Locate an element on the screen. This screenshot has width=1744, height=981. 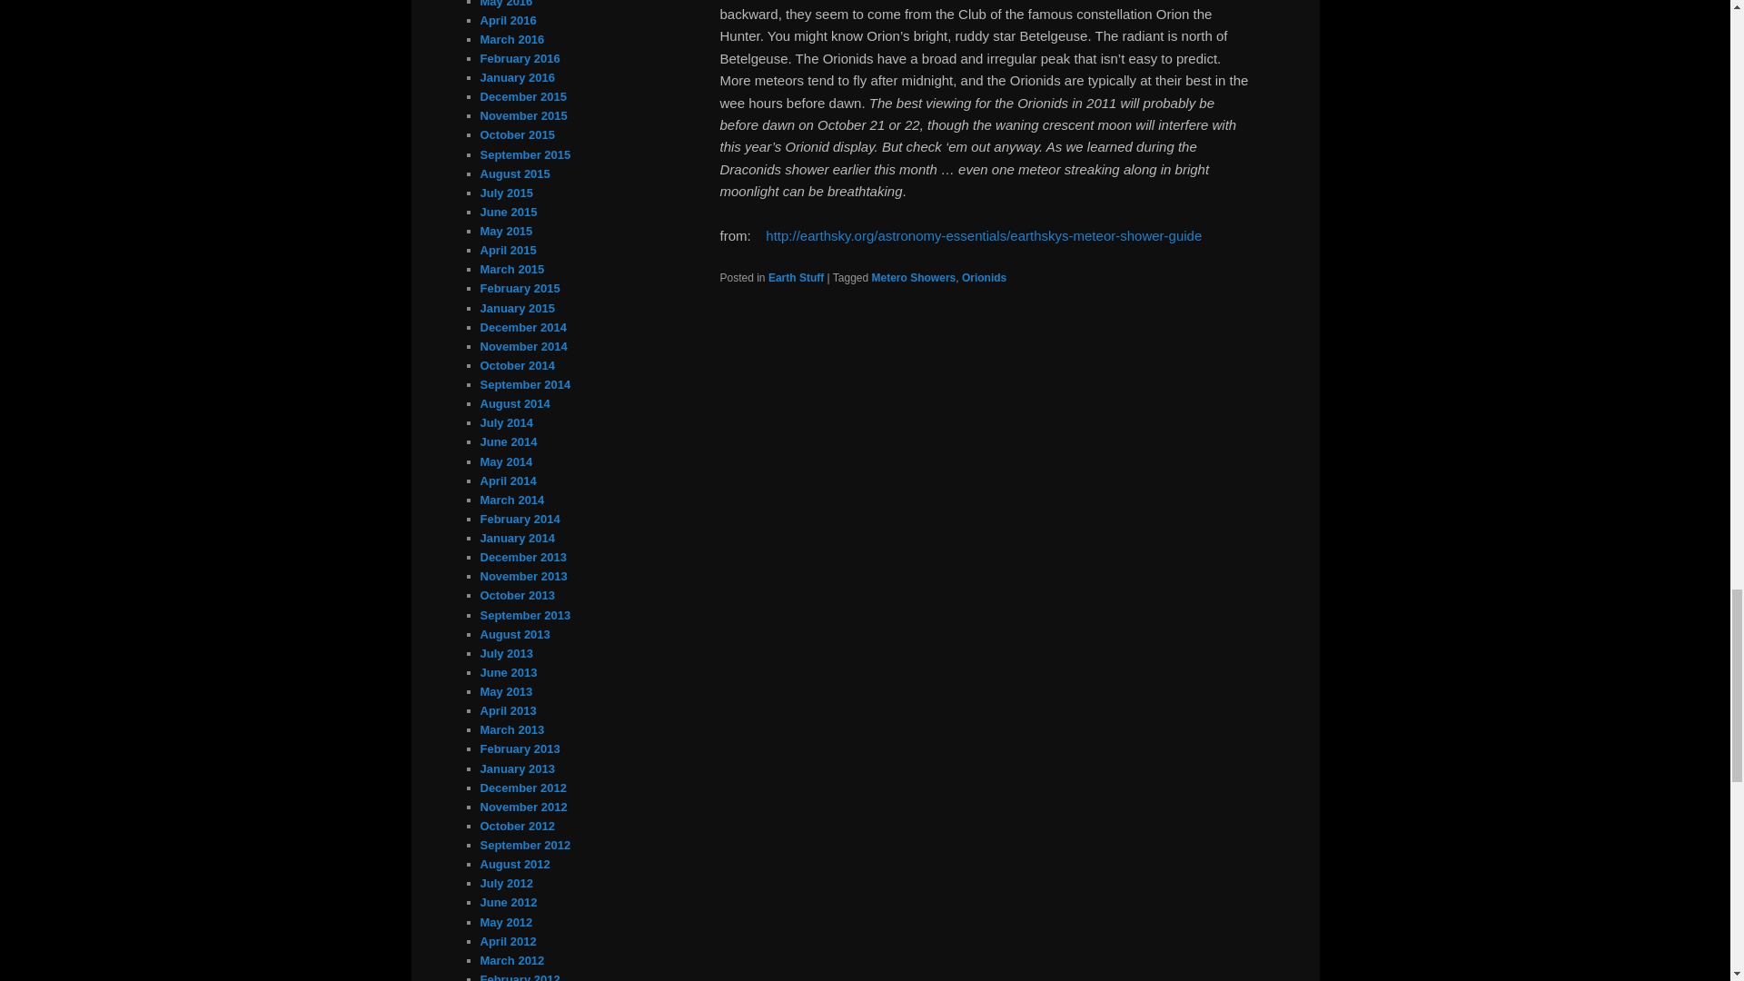
Earth Stuff is located at coordinates (796, 277).